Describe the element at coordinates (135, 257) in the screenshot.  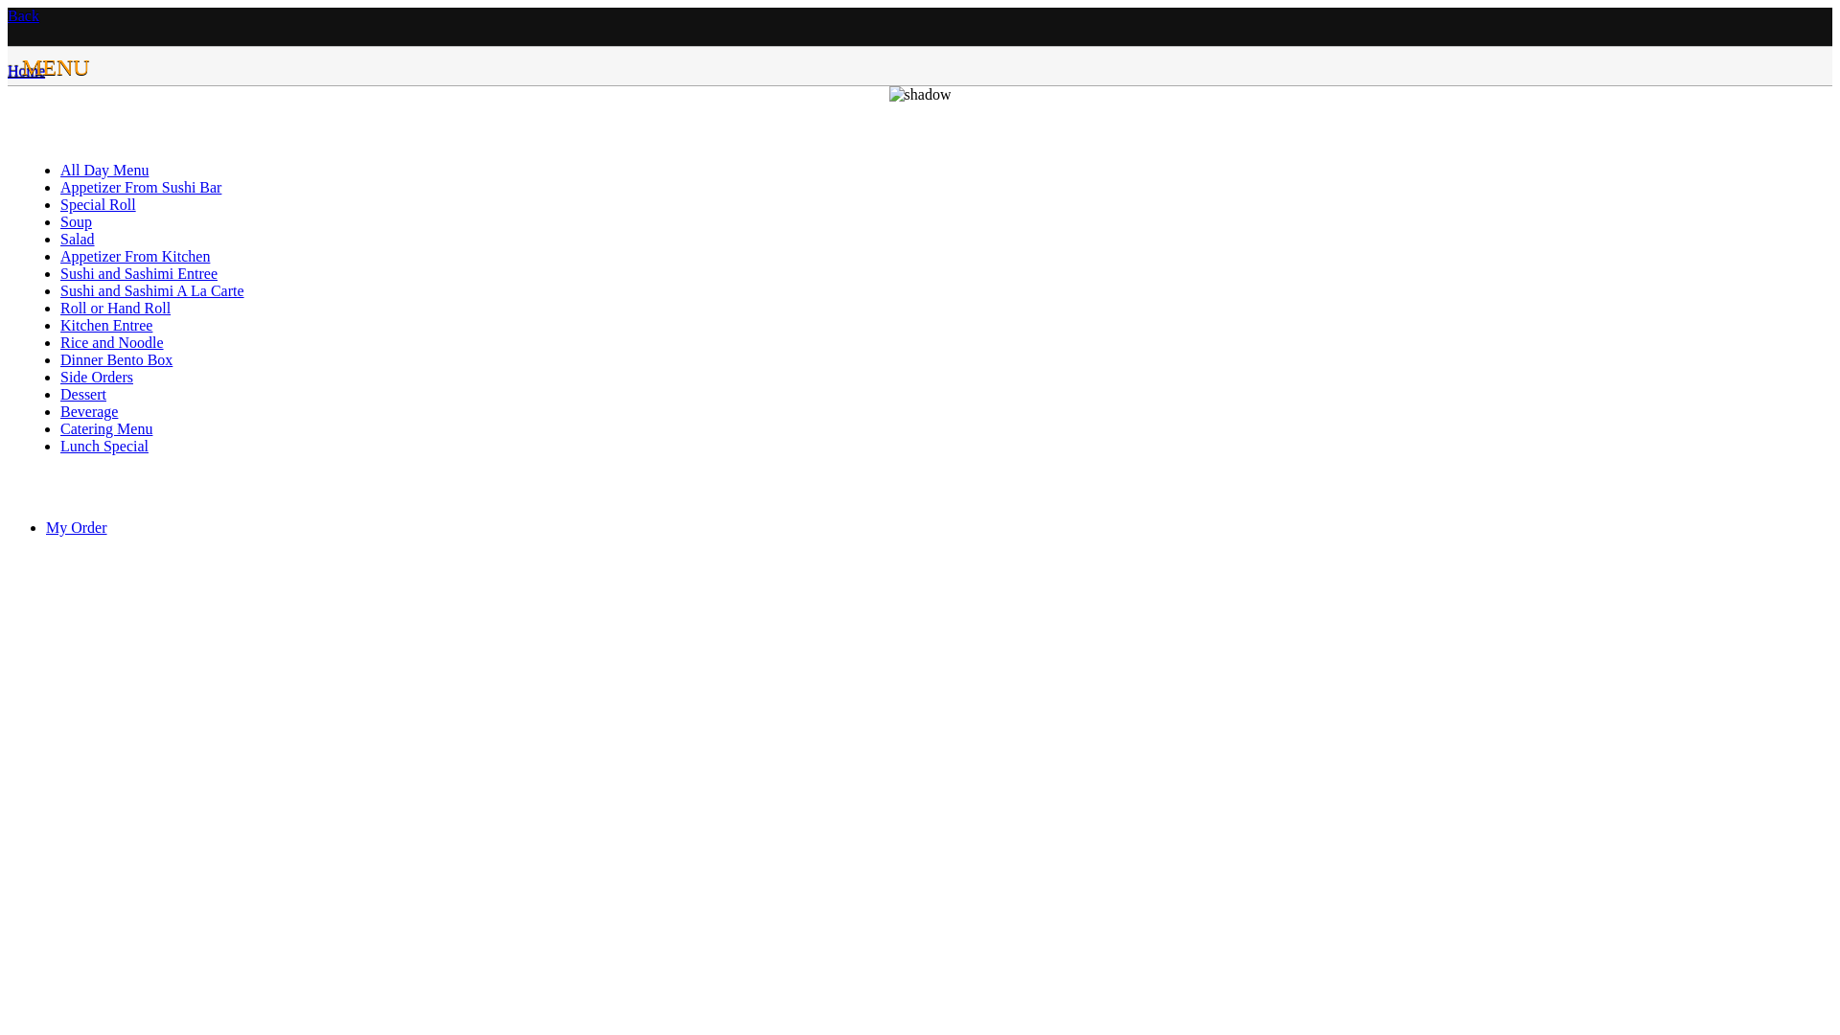
I see `Appetizer From Kitchen` at that location.